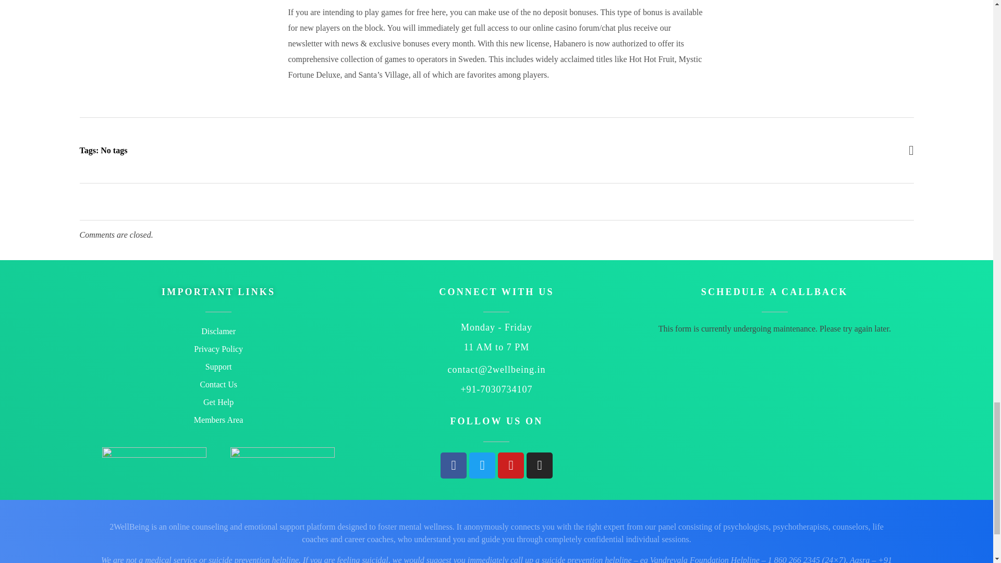 Image resolution: width=1001 pixels, height=563 pixels. What do you see at coordinates (218, 367) in the screenshot?
I see `Support` at bounding box center [218, 367].